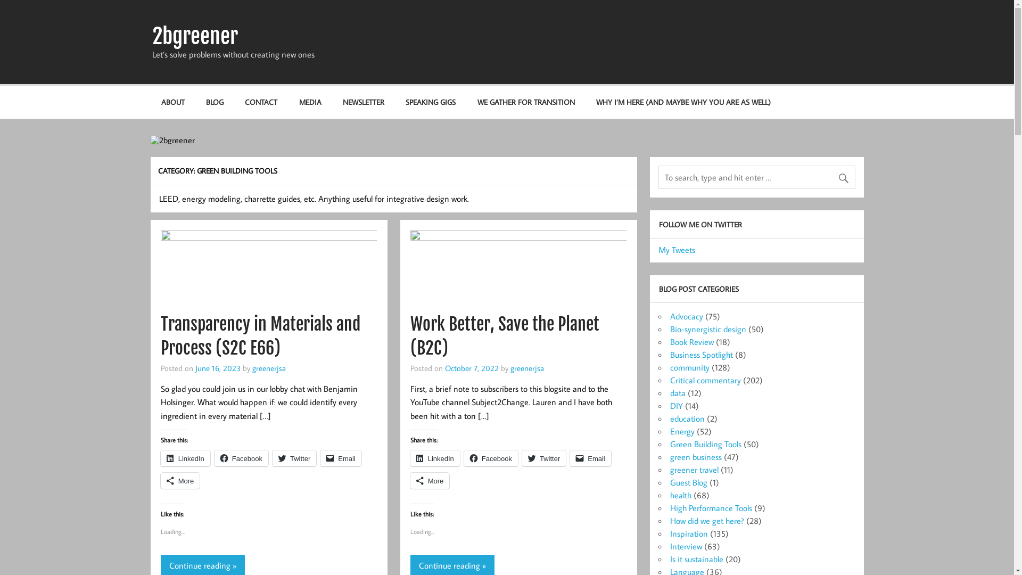 Image resolution: width=1022 pixels, height=575 pixels. I want to click on Transparency in Materials and Process (S2C E66), so click(261, 336).